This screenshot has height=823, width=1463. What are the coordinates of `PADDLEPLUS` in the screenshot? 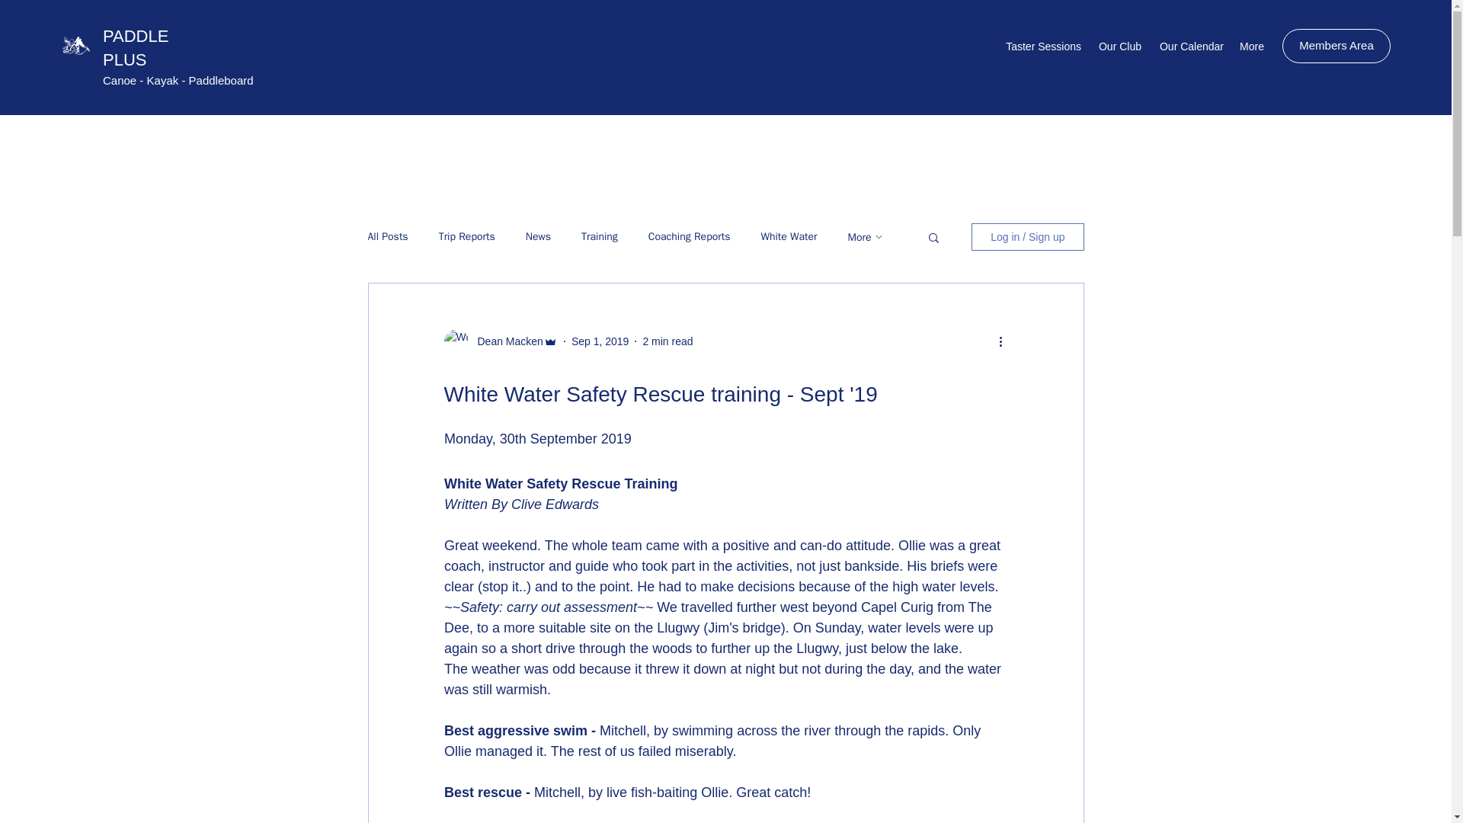 It's located at (135, 47).